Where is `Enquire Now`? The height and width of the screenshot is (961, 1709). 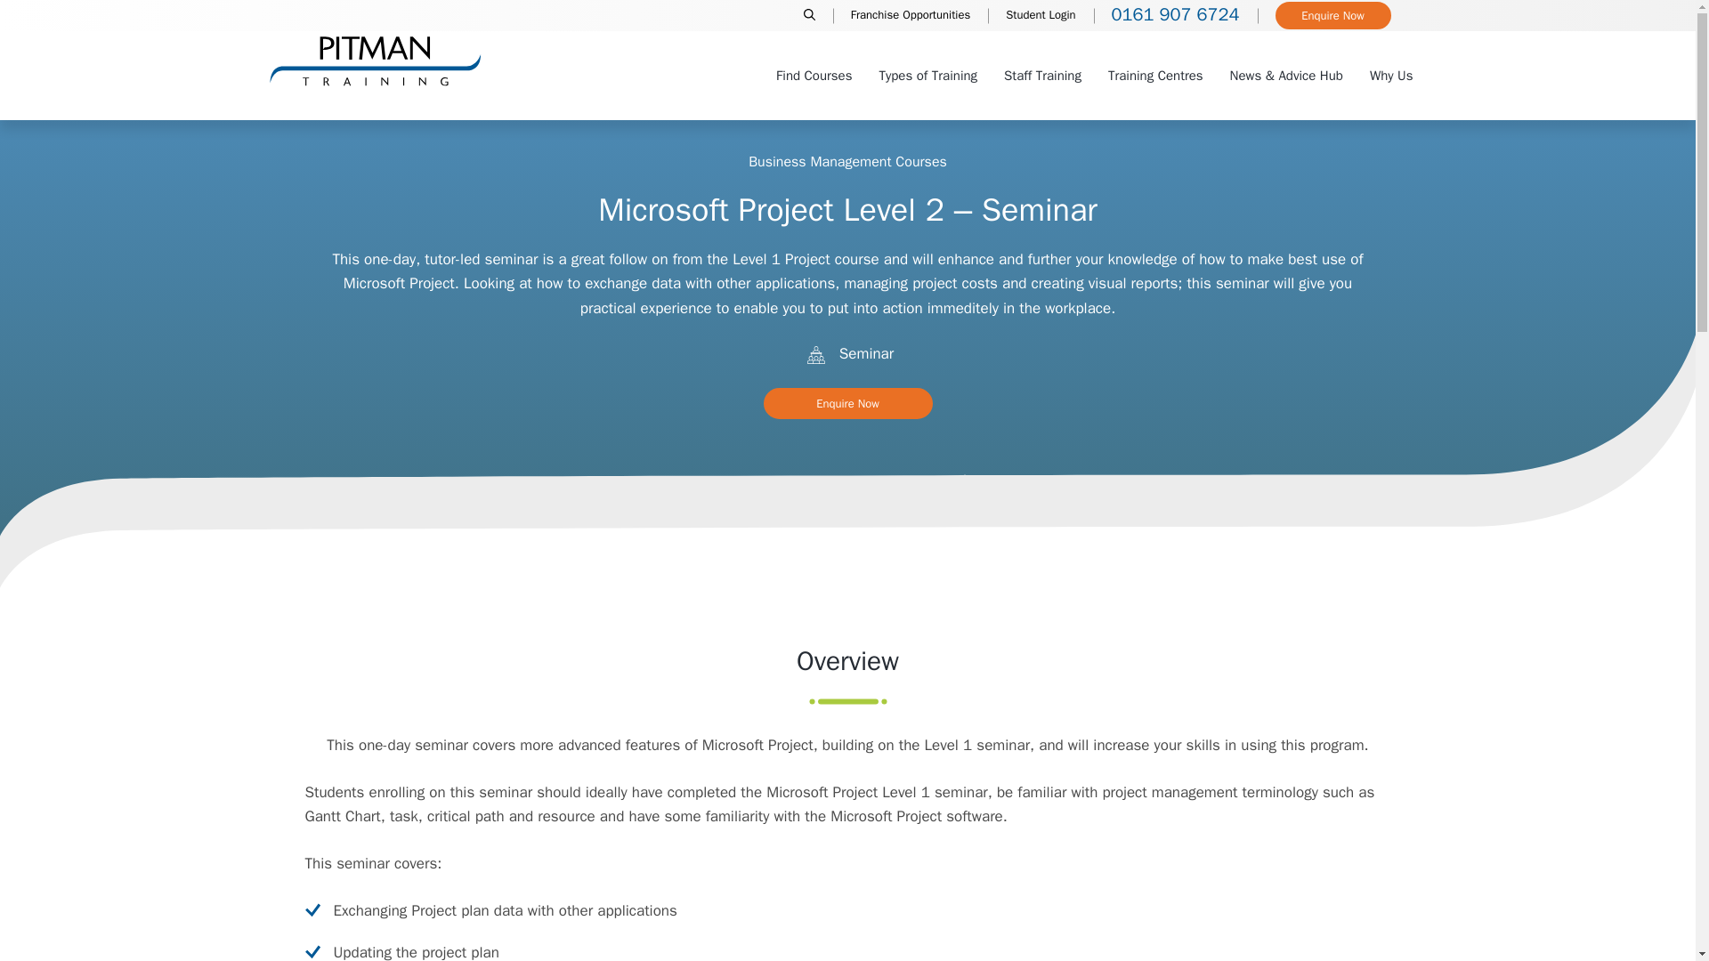 Enquire Now is located at coordinates (1332, 16).